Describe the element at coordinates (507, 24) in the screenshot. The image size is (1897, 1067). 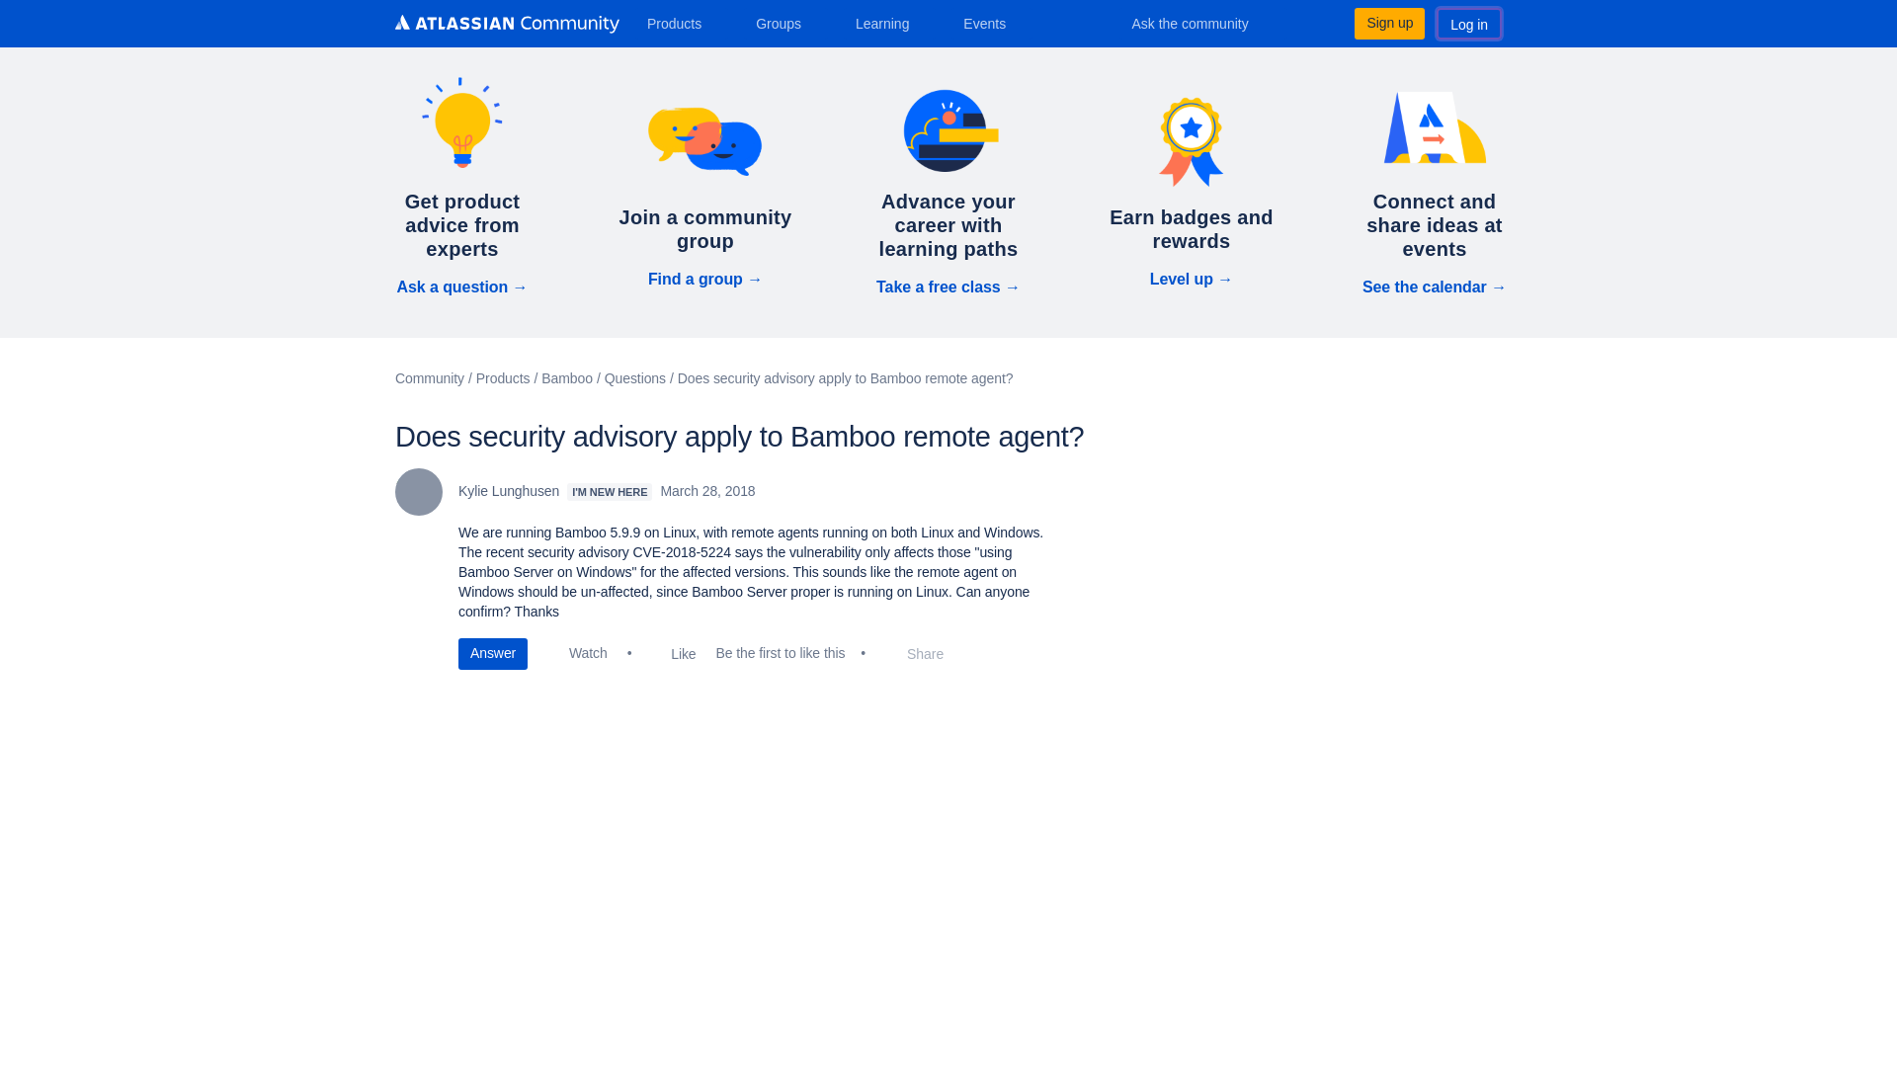
I see `Atlassian Community logo` at that location.